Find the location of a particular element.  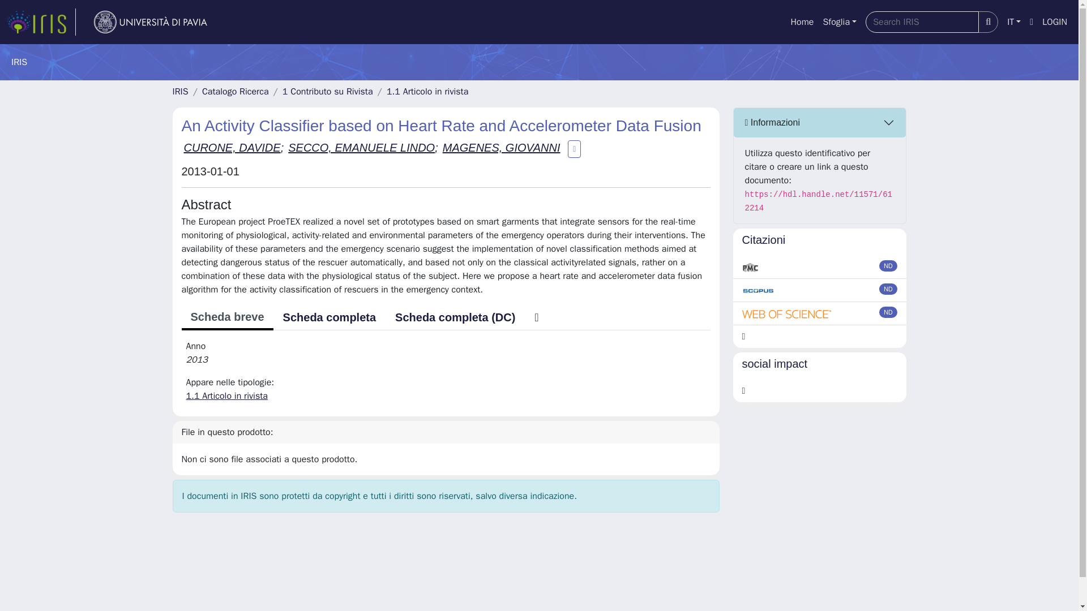

1 Contributo su Rivista is located at coordinates (327, 92).